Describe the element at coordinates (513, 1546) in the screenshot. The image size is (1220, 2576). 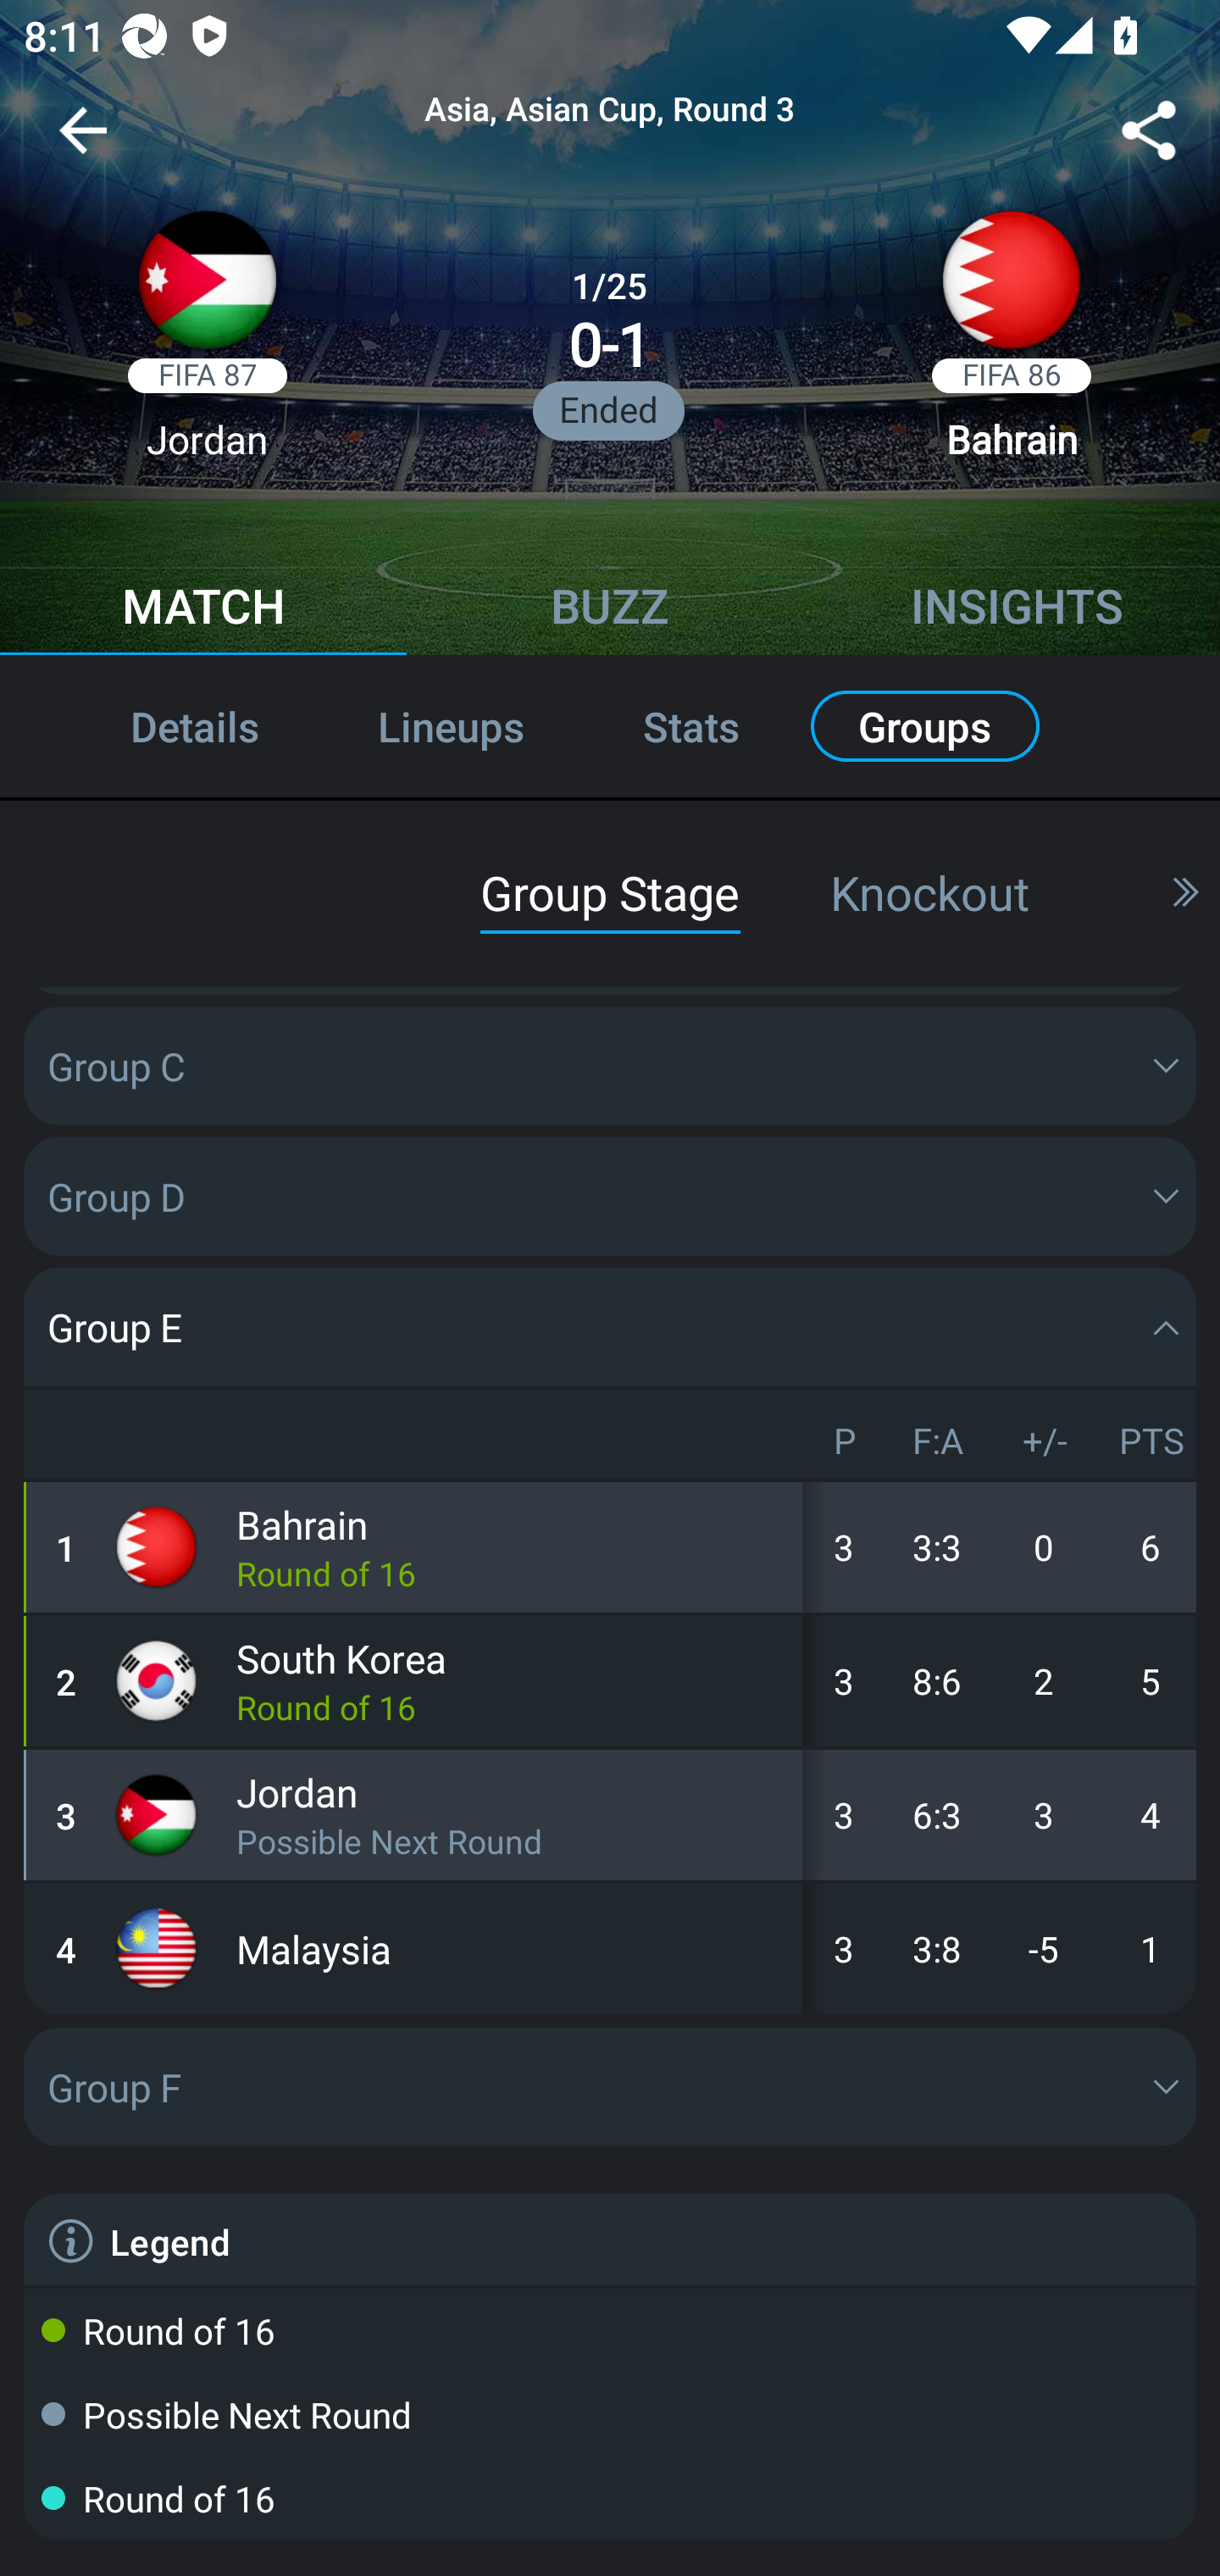
I see `Bahrain Round of 16` at that location.